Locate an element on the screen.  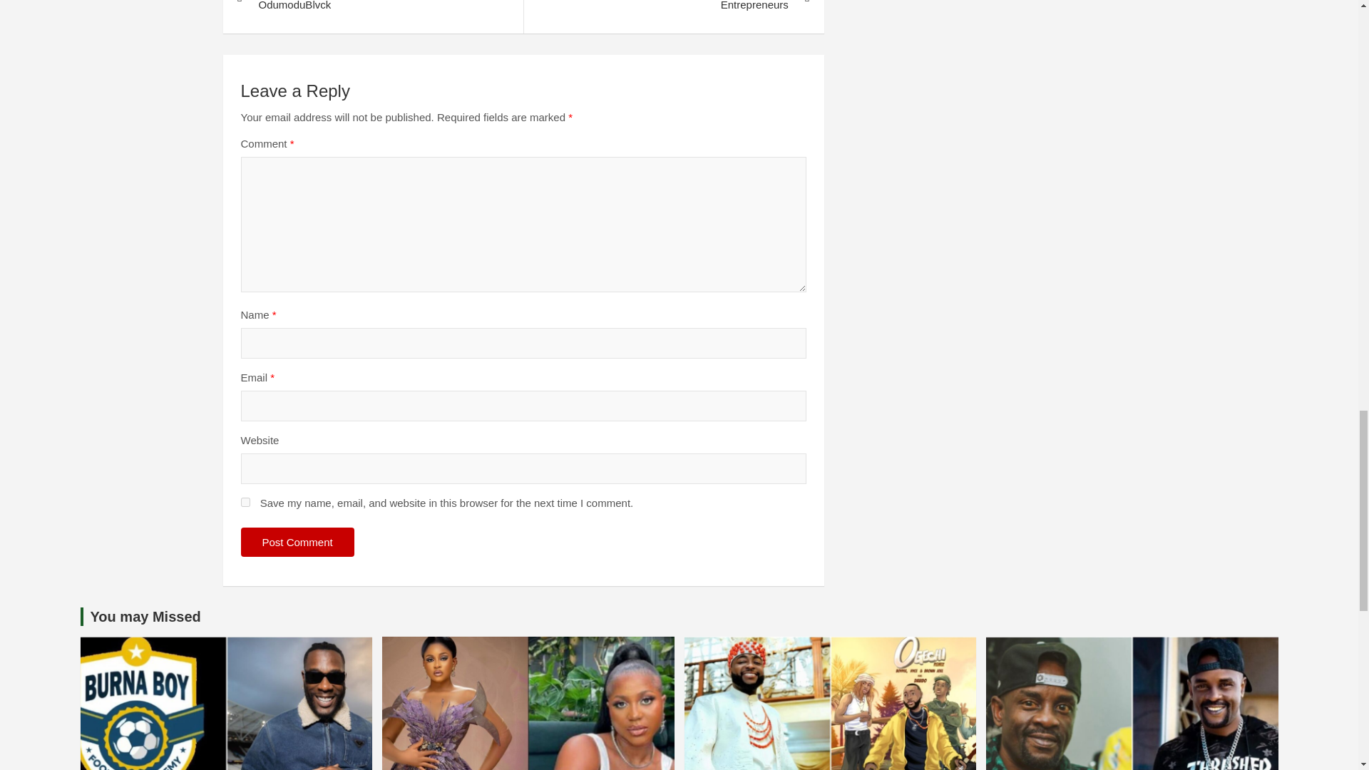
Post Comment is located at coordinates (297, 542).